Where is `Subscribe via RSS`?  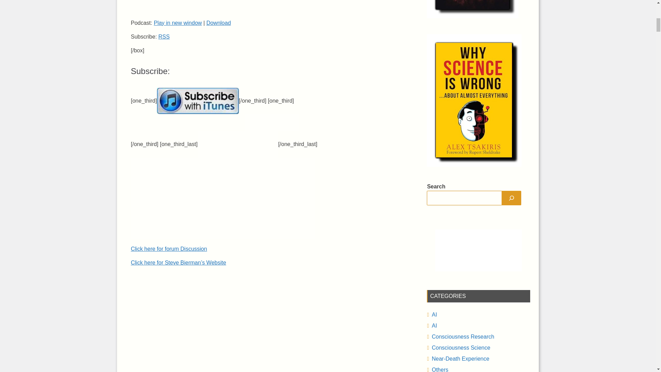 Subscribe via RSS is located at coordinates (164, 37).